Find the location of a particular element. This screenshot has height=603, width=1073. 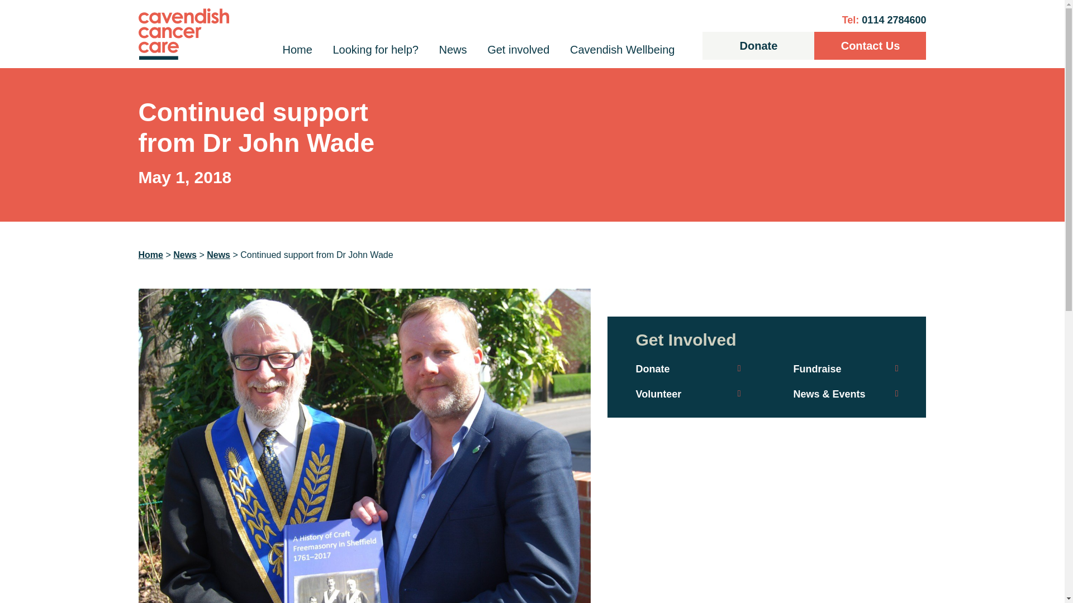

News is located at coordinates (453, 49).